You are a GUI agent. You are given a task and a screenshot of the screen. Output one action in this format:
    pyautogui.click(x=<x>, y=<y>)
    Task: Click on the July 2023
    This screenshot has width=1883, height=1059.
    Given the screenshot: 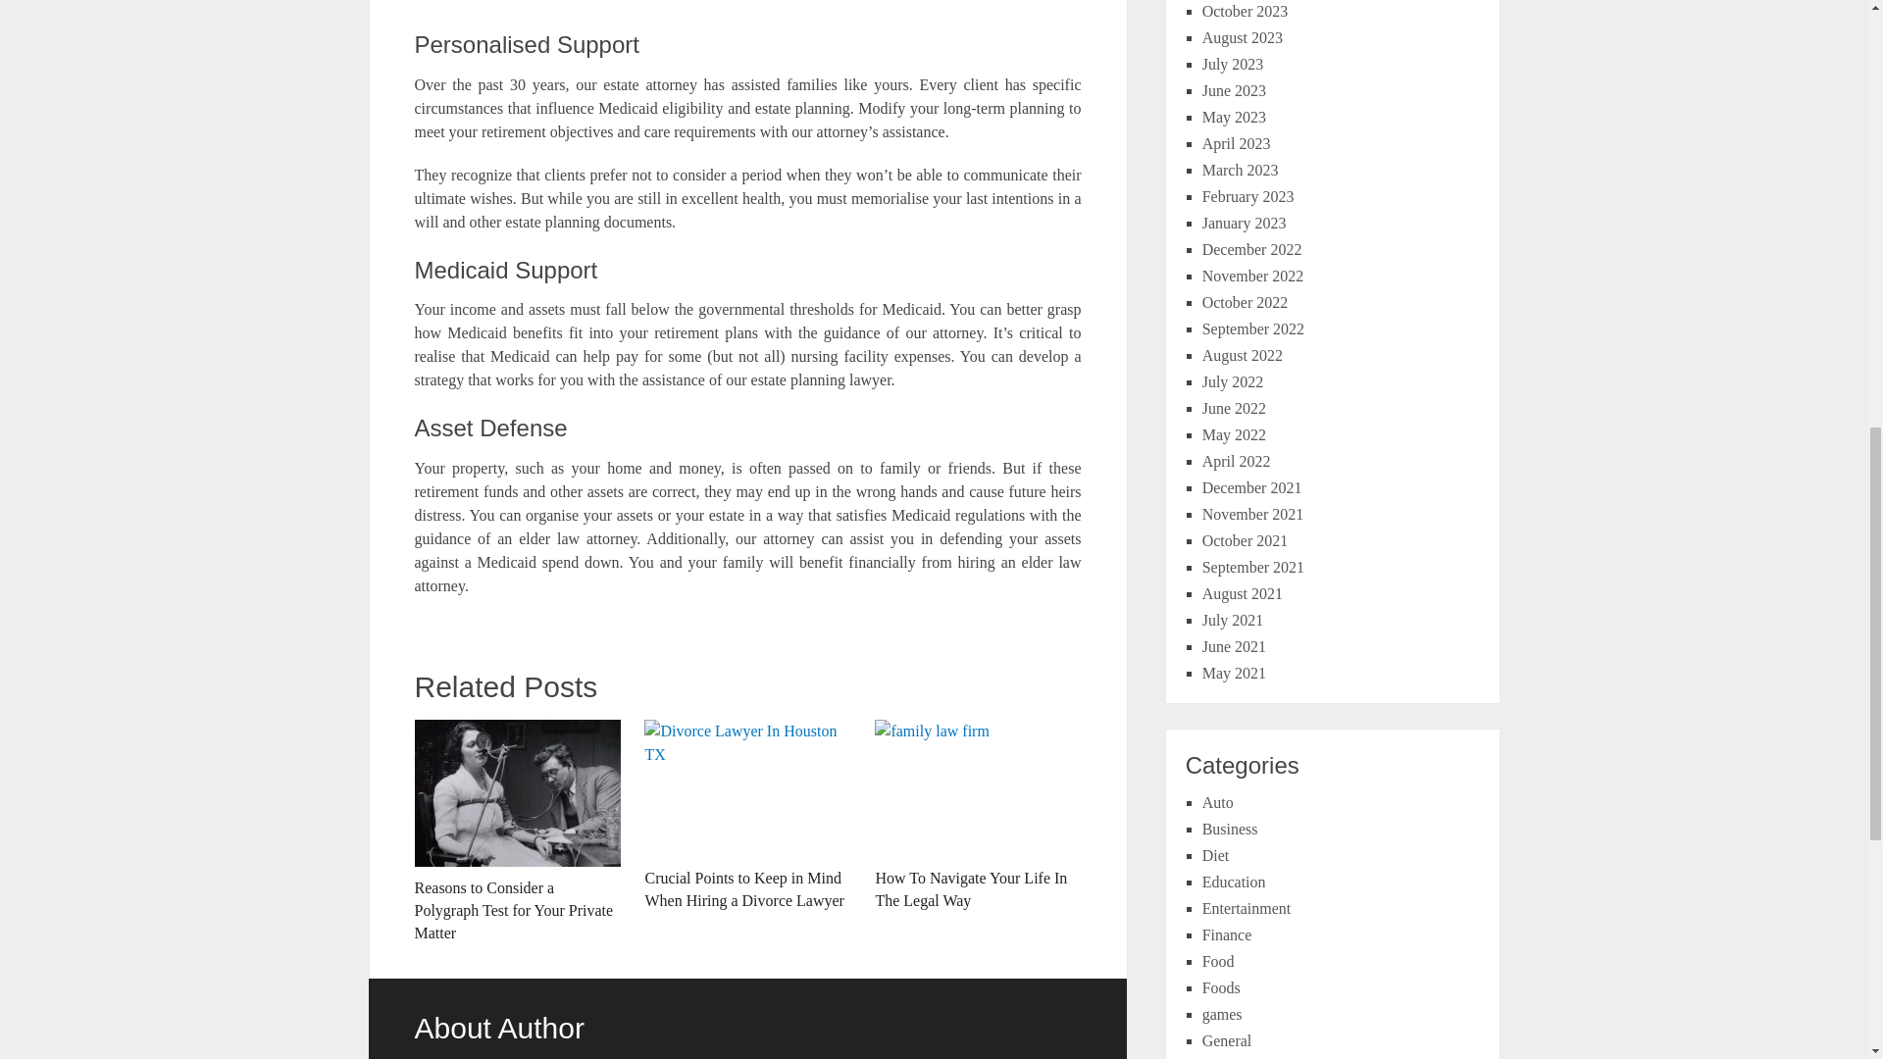 What is the action you would take?
    pyautogui.click(x=1233, y=65)
    